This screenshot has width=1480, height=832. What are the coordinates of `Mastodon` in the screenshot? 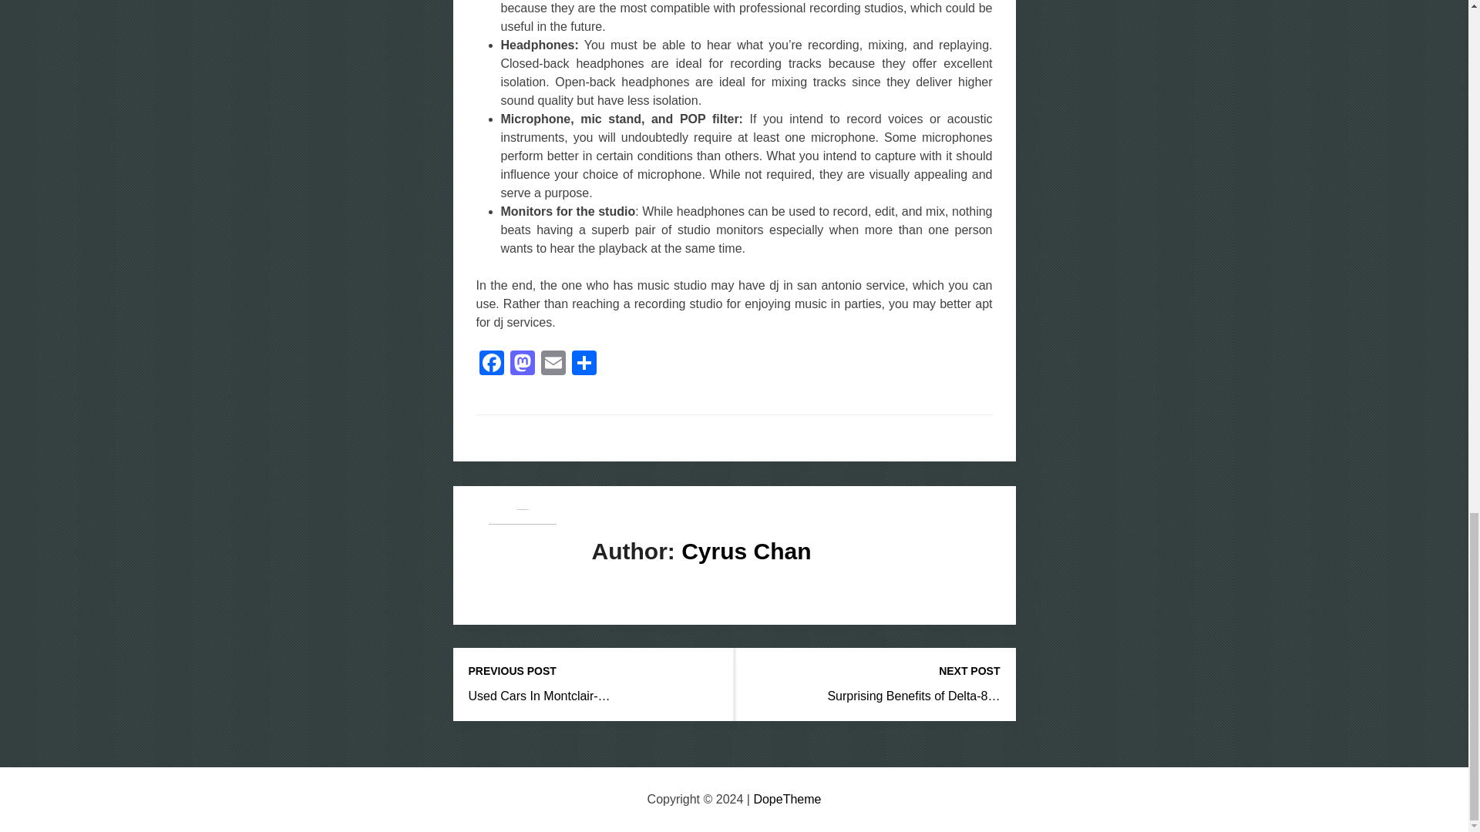 It's located at (523, 364).